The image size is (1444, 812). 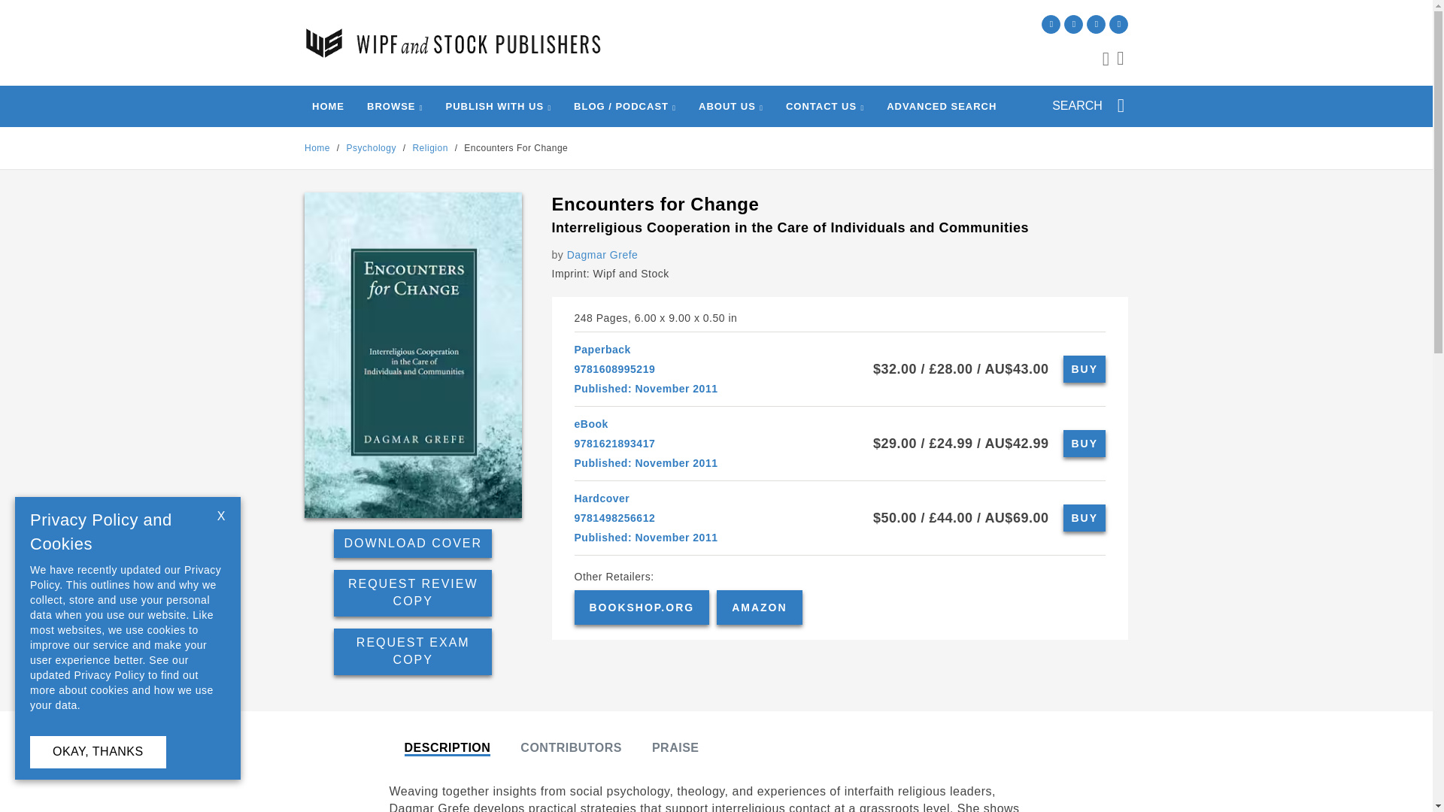 What do you see at coordinates (412, 544) in the screenshot?
I see `Download Cover` at bounding box center [412, 544].